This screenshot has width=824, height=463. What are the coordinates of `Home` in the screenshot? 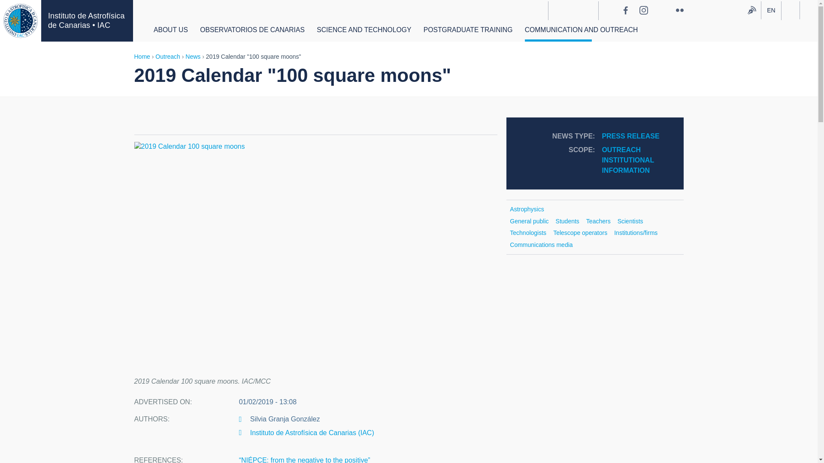 It's located at (87, 21).